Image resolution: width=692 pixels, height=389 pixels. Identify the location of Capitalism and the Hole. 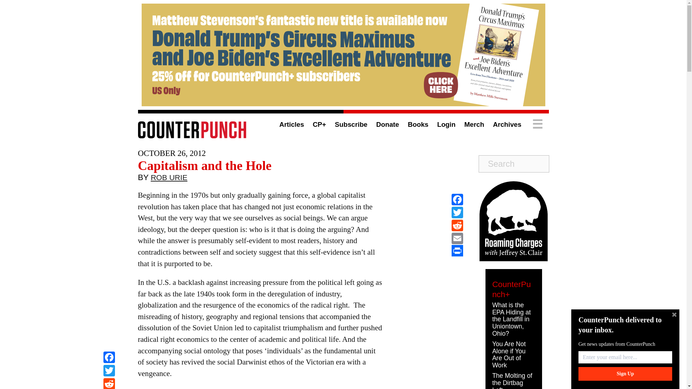
(204, 165).